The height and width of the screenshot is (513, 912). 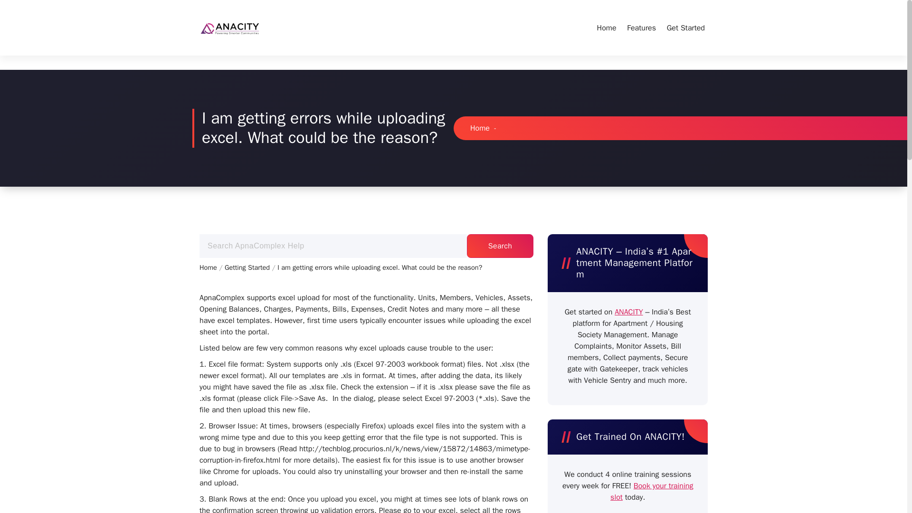 I want to click on Home, so click(x=480, y=128).